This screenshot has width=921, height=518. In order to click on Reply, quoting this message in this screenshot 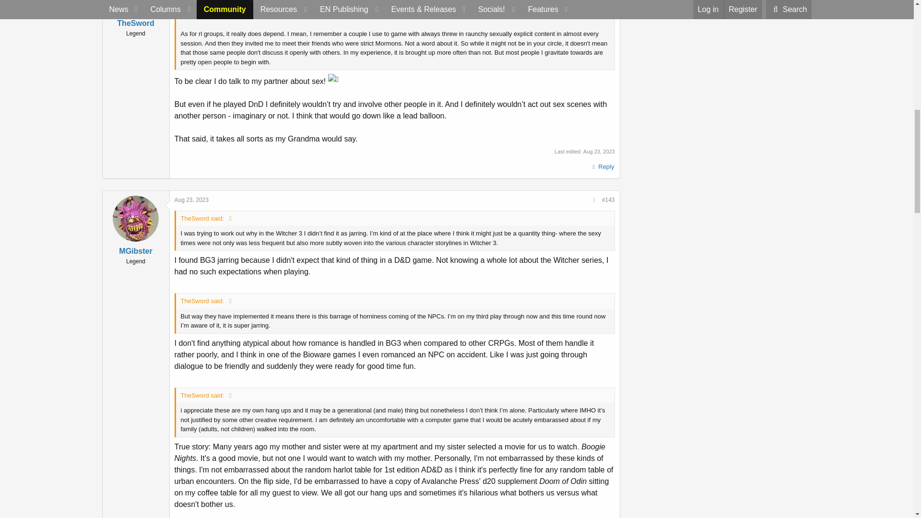, I will do `click(602, 516)`.